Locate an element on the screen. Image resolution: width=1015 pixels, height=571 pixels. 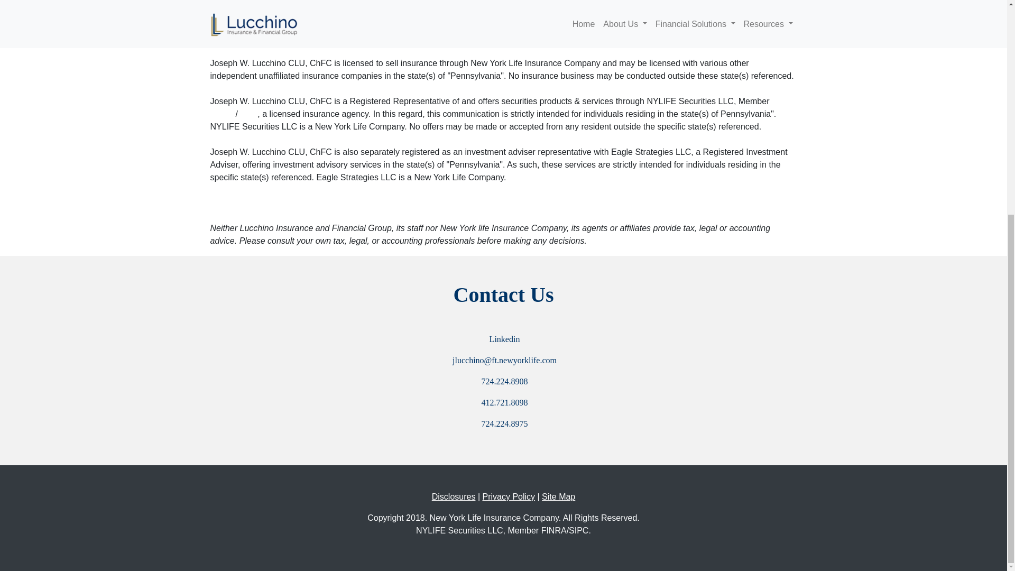
Site Map is located at coordinates (558, 496).